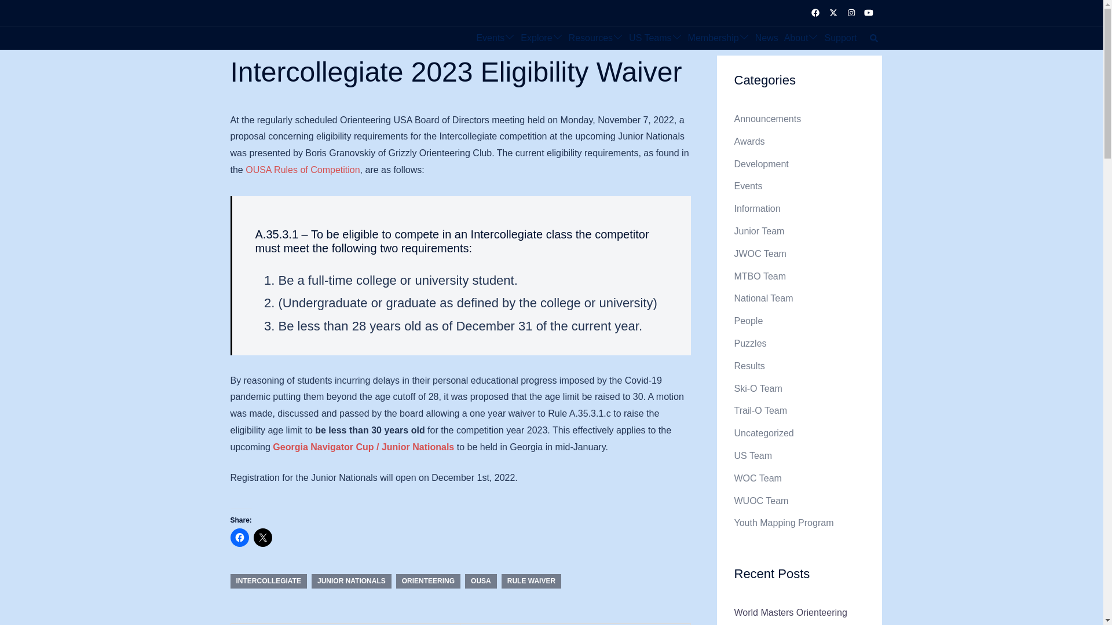  I want to click on US Teams, so click(650, 38).